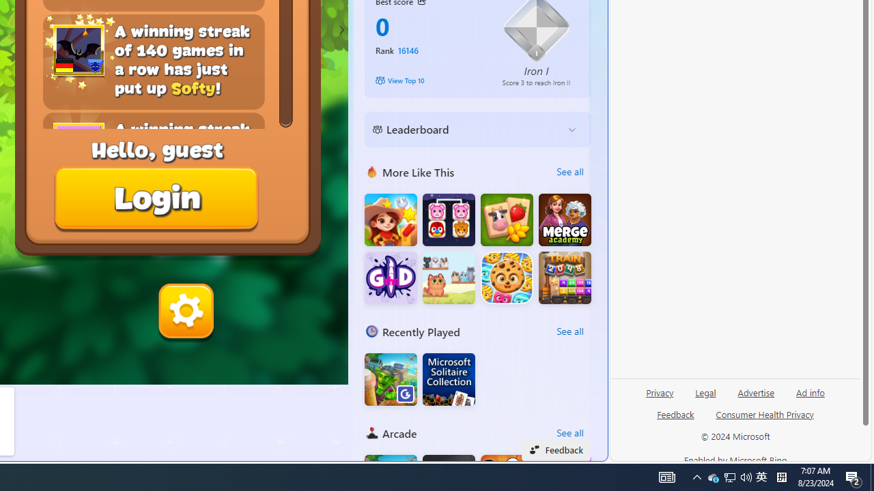 This screenshot has width=874, height=491. What do you see at coordinates (391, 379) in the screenshot?
I see `Kingdom Fight 2.0` at bounding box center [391, 379].